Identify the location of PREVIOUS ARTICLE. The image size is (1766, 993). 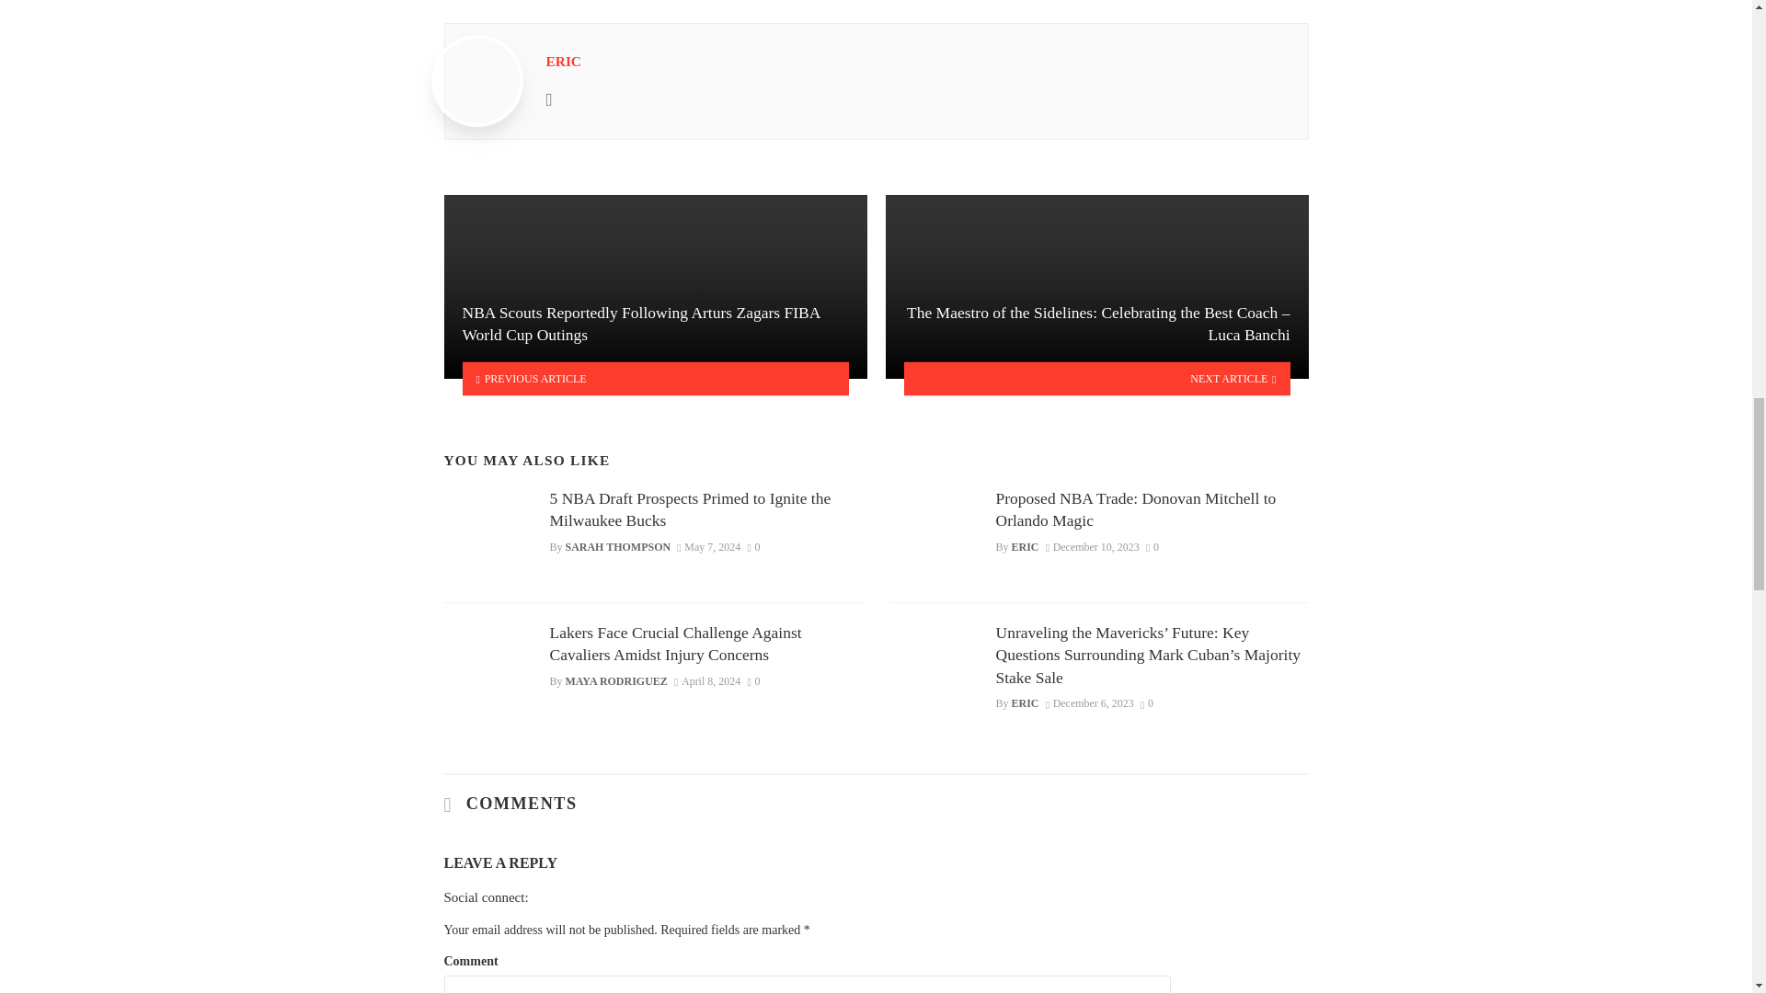
(655, 378).